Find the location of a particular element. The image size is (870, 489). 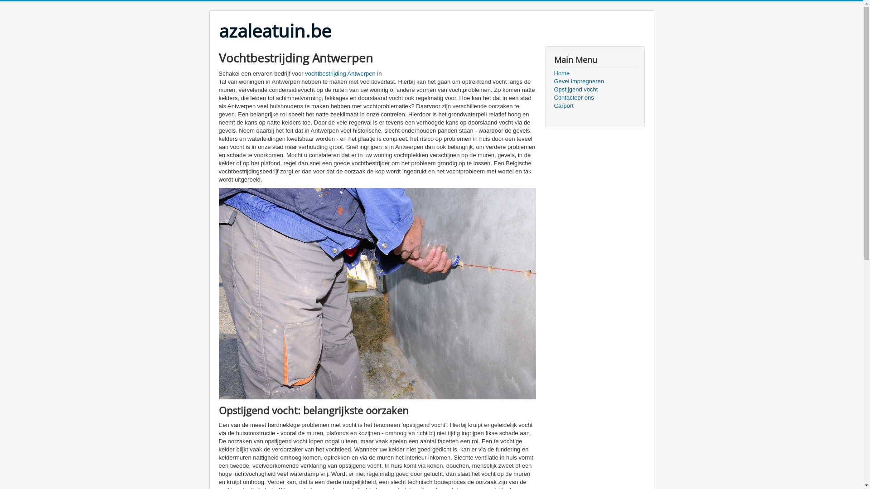

Home is located at coordinates (594, 73).